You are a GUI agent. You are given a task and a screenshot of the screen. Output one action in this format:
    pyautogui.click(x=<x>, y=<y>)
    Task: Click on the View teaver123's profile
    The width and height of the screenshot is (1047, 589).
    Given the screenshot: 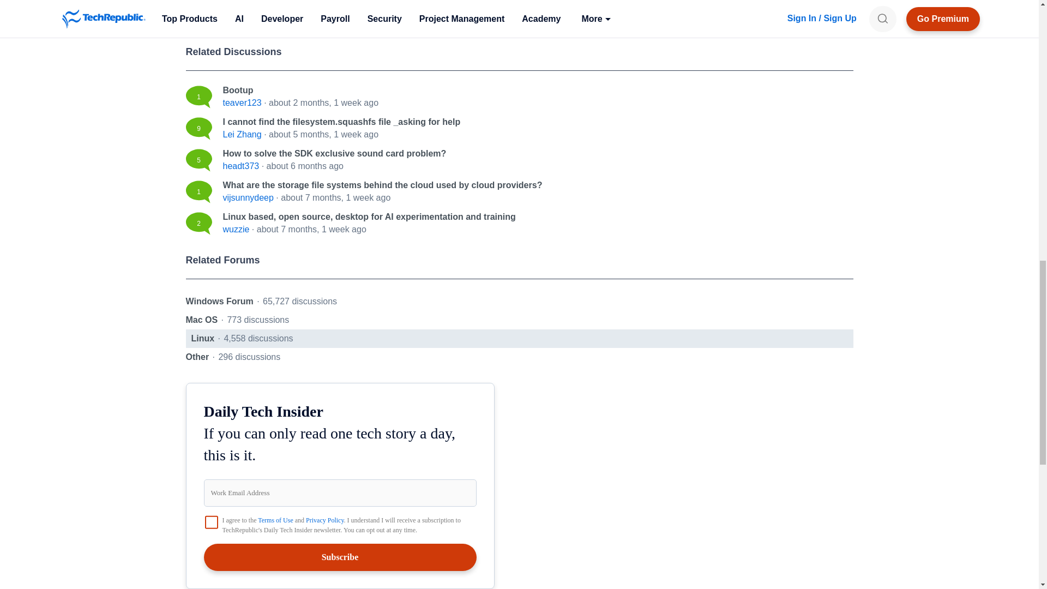 What is the action you would take?
    pyautogui.click(x=241, y=103)
    